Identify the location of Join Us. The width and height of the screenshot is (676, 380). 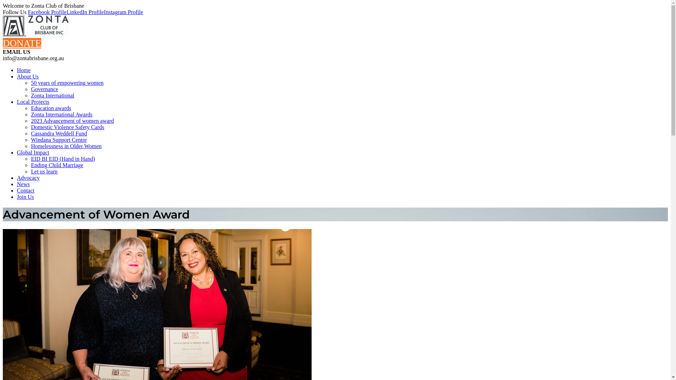
(25, 197).